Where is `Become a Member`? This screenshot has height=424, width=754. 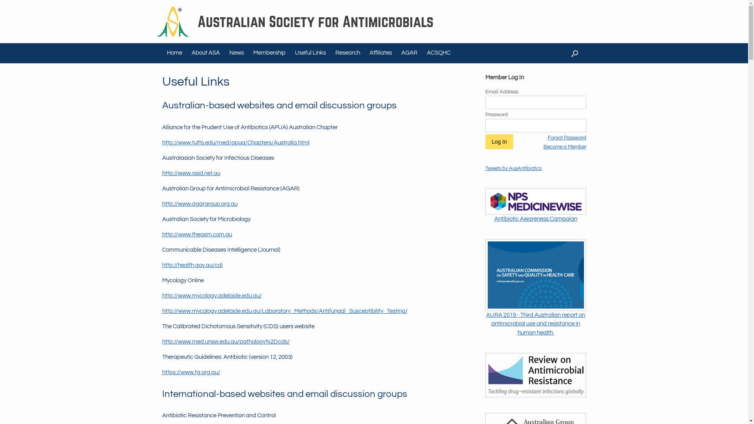 Become a Member is located at coordinates (565, 147).